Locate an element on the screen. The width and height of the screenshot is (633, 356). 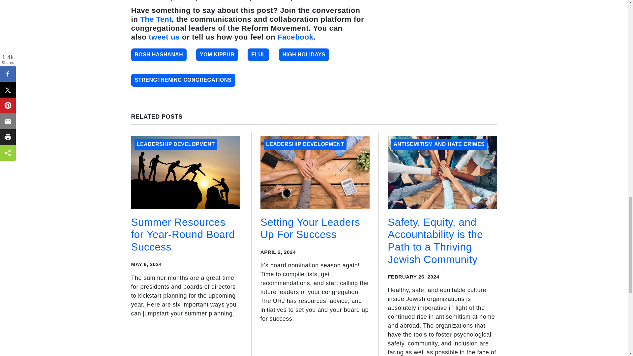
Wednesday, May 8, 2024 - 05:02pm is located at coordinates (146, 264).